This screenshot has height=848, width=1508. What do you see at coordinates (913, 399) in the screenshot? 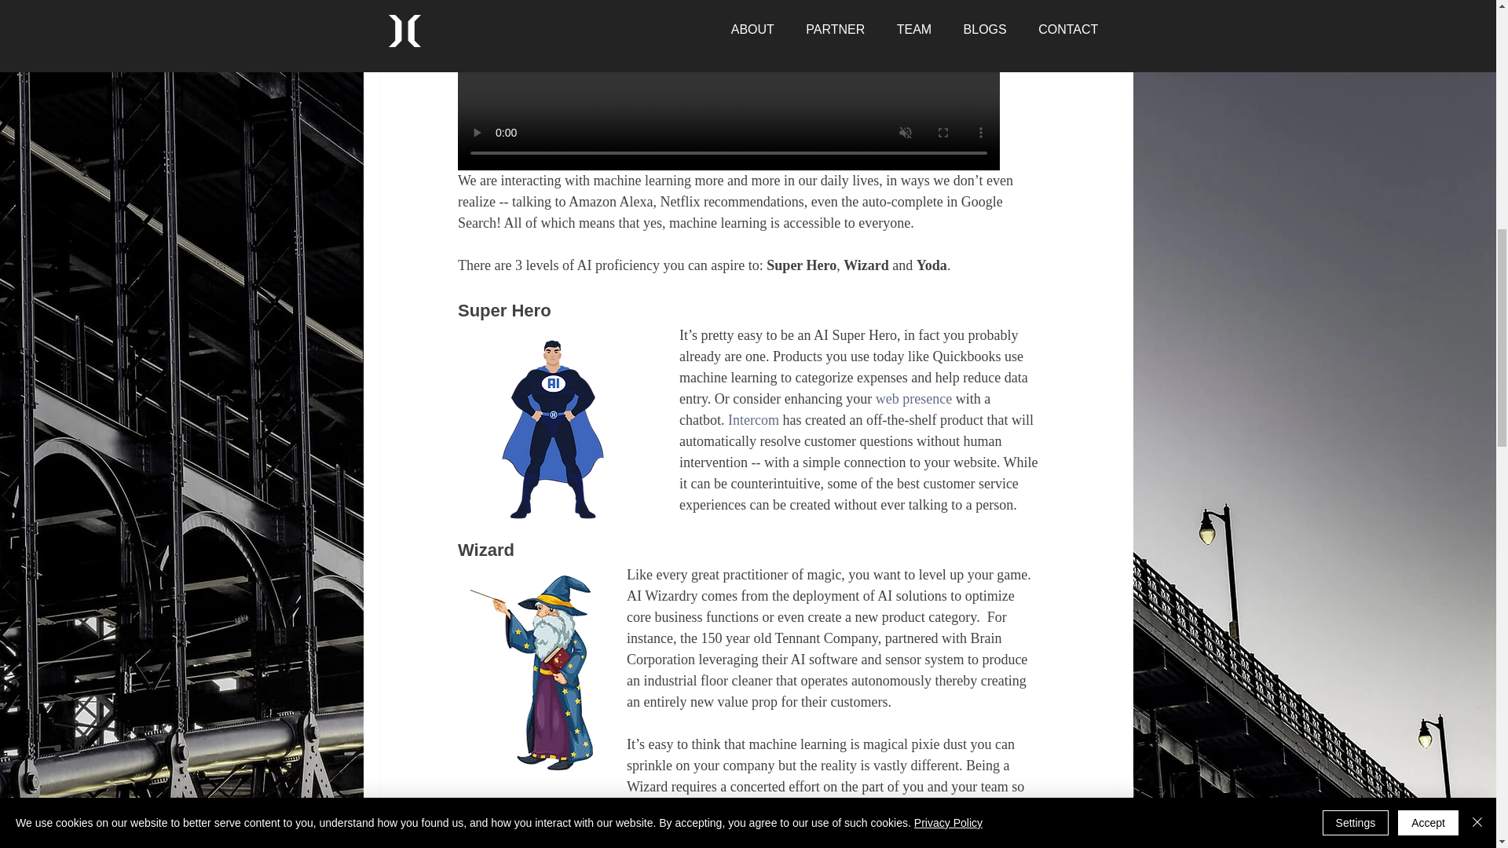
I see `web presence` at bounding box center [913, 399].